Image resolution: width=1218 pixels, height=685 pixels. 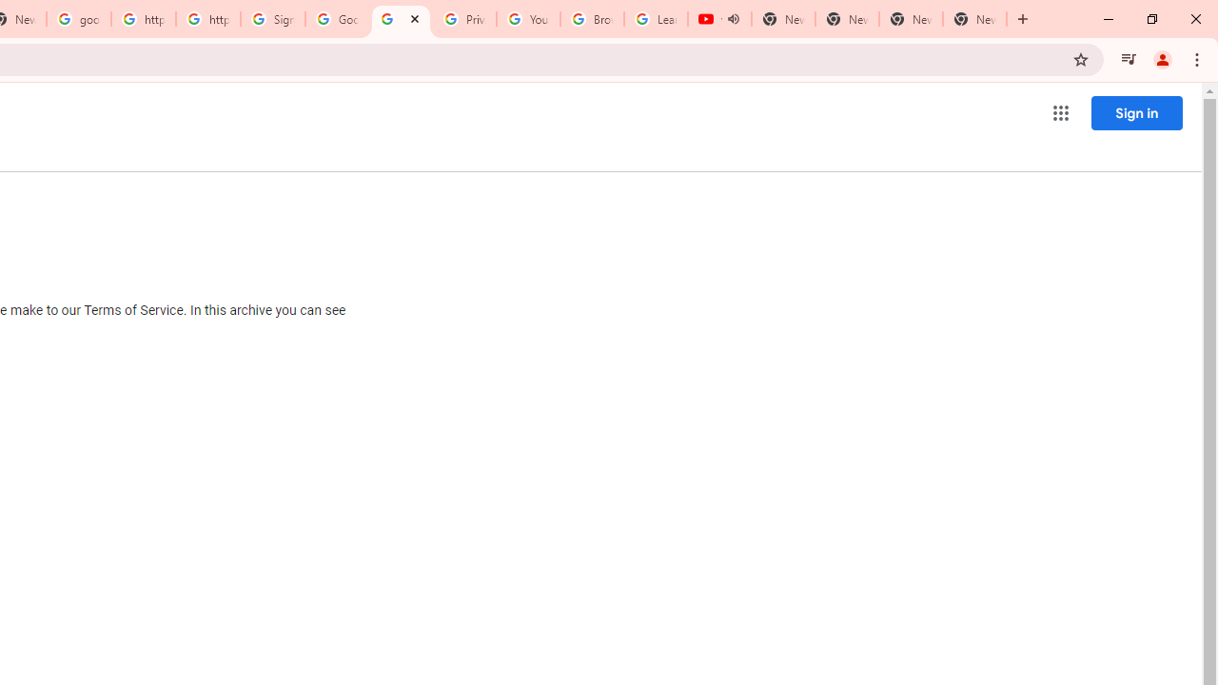 What do you see at coordinates (974, 19) in the screenshot?
I see `New Tab` at bounding box center [974, 19].